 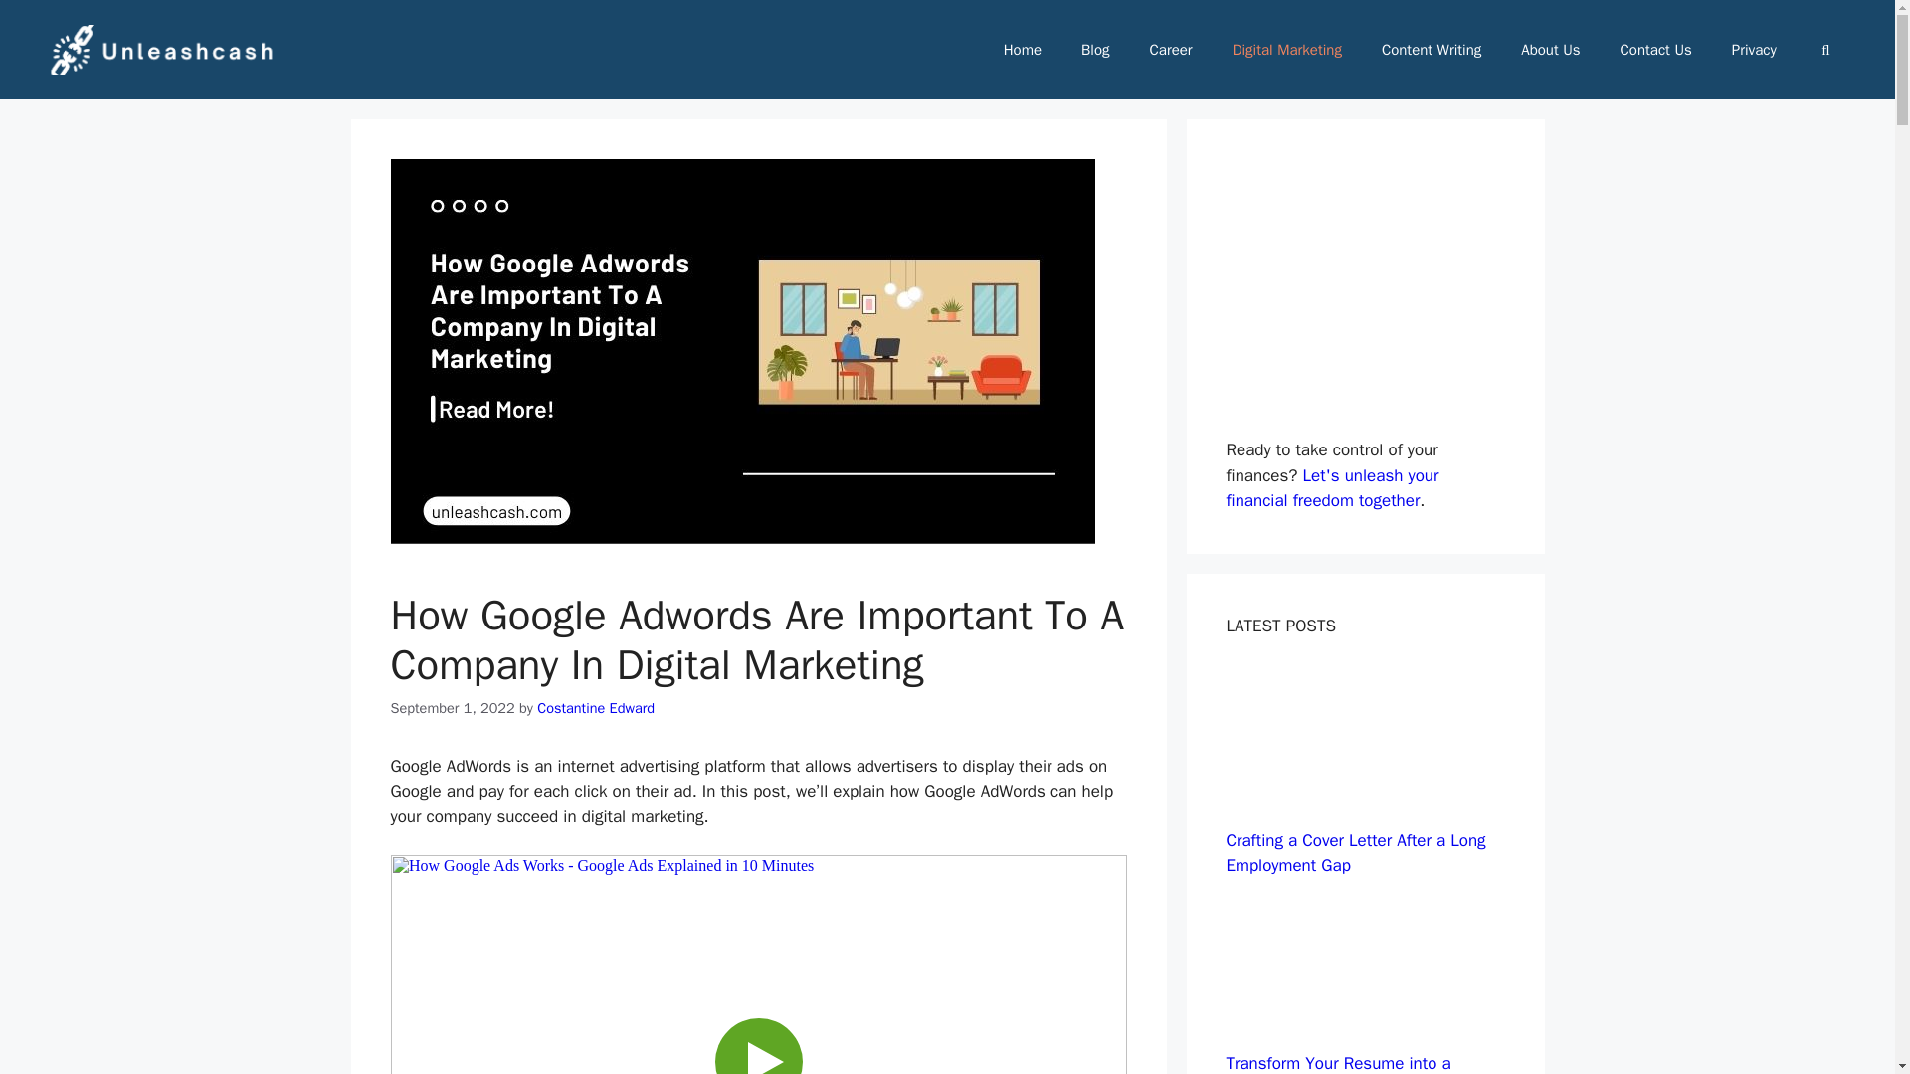 I want to click on Career, so click(x=1172, y=50).